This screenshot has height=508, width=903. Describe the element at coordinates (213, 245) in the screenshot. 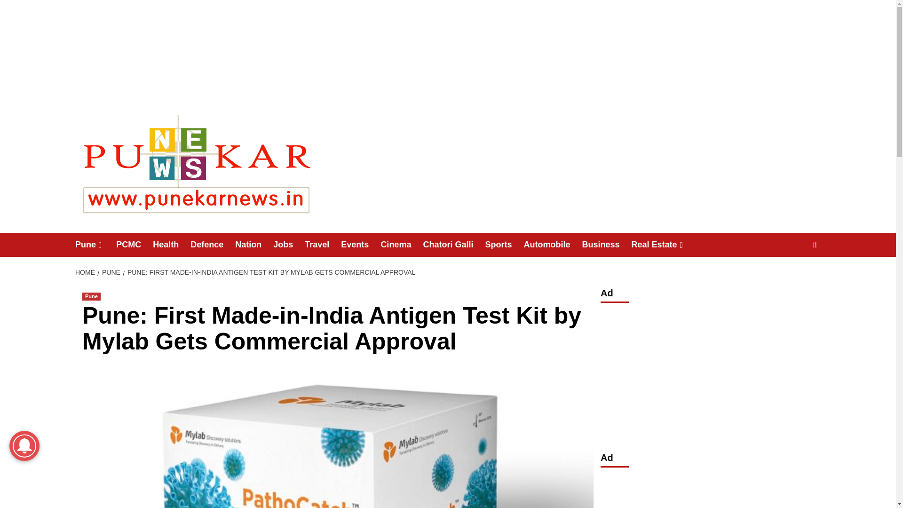

I see `Defence` at that location.